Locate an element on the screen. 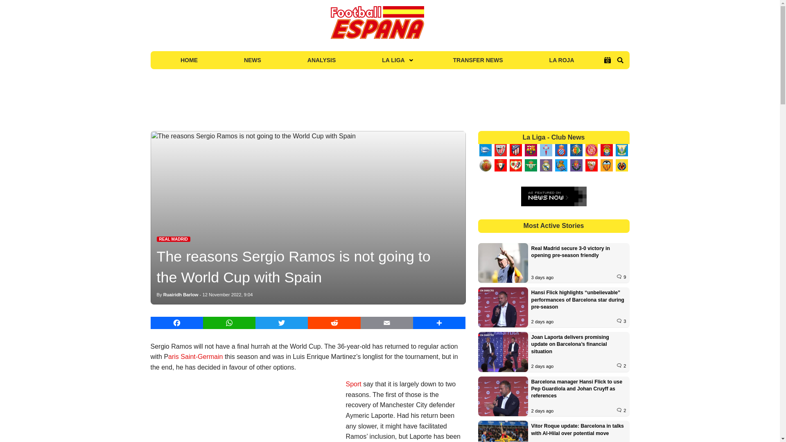 Image resolution: width=786 pixels, height=442 pixels. Email is located at coordinates (387, 322).